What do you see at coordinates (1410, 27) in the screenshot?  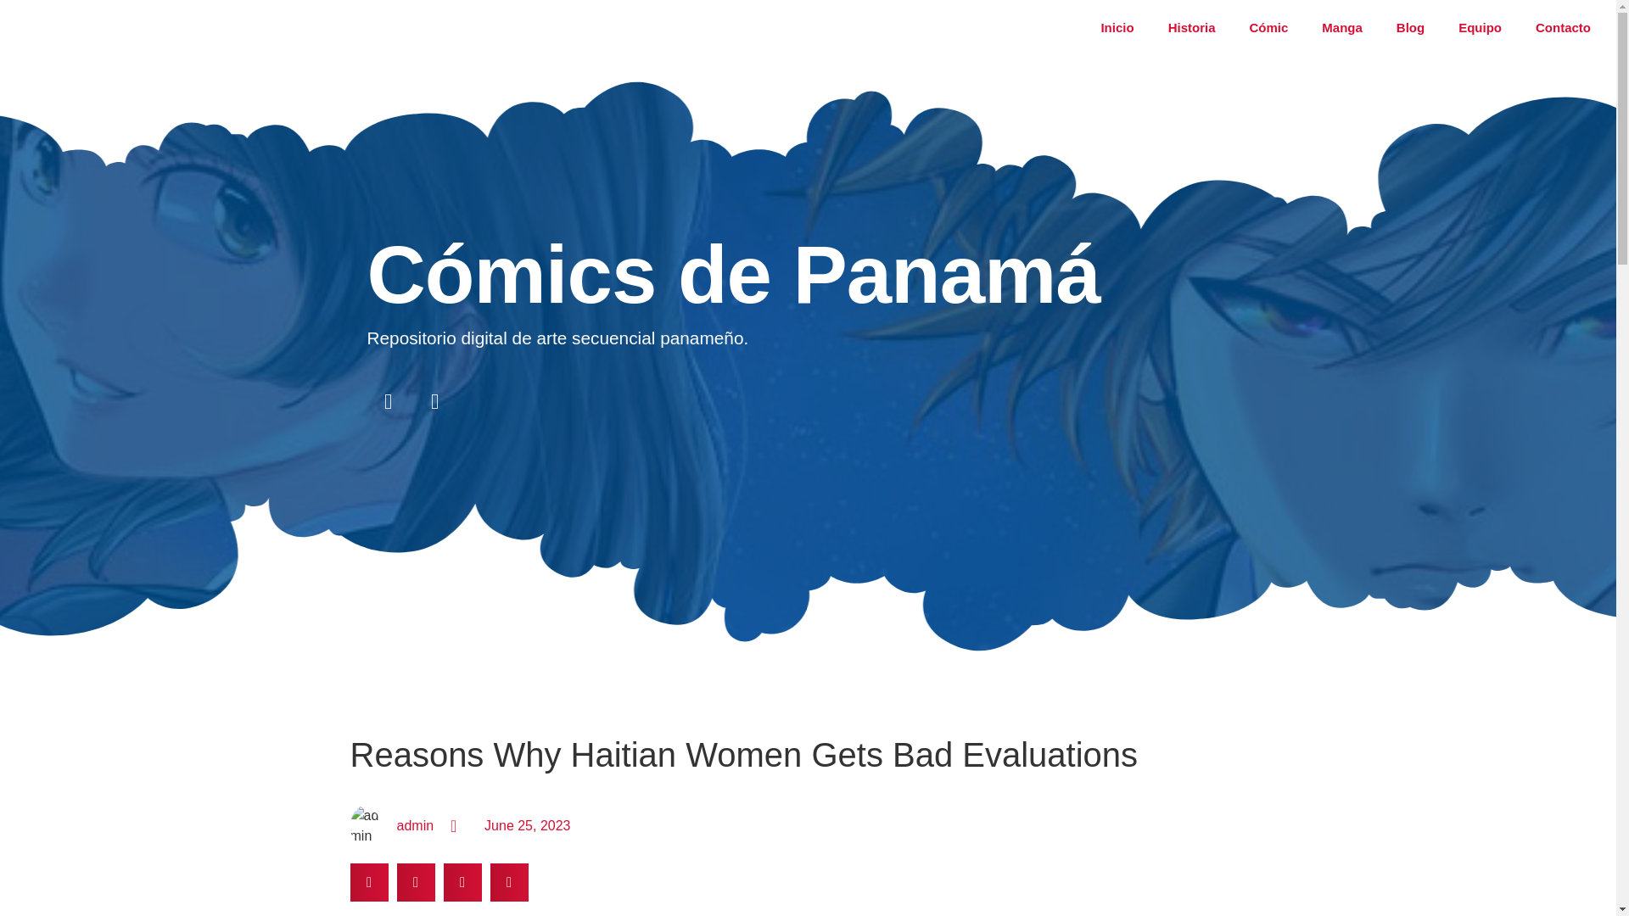 I see `Blog` at bounding box center [1410, 27].